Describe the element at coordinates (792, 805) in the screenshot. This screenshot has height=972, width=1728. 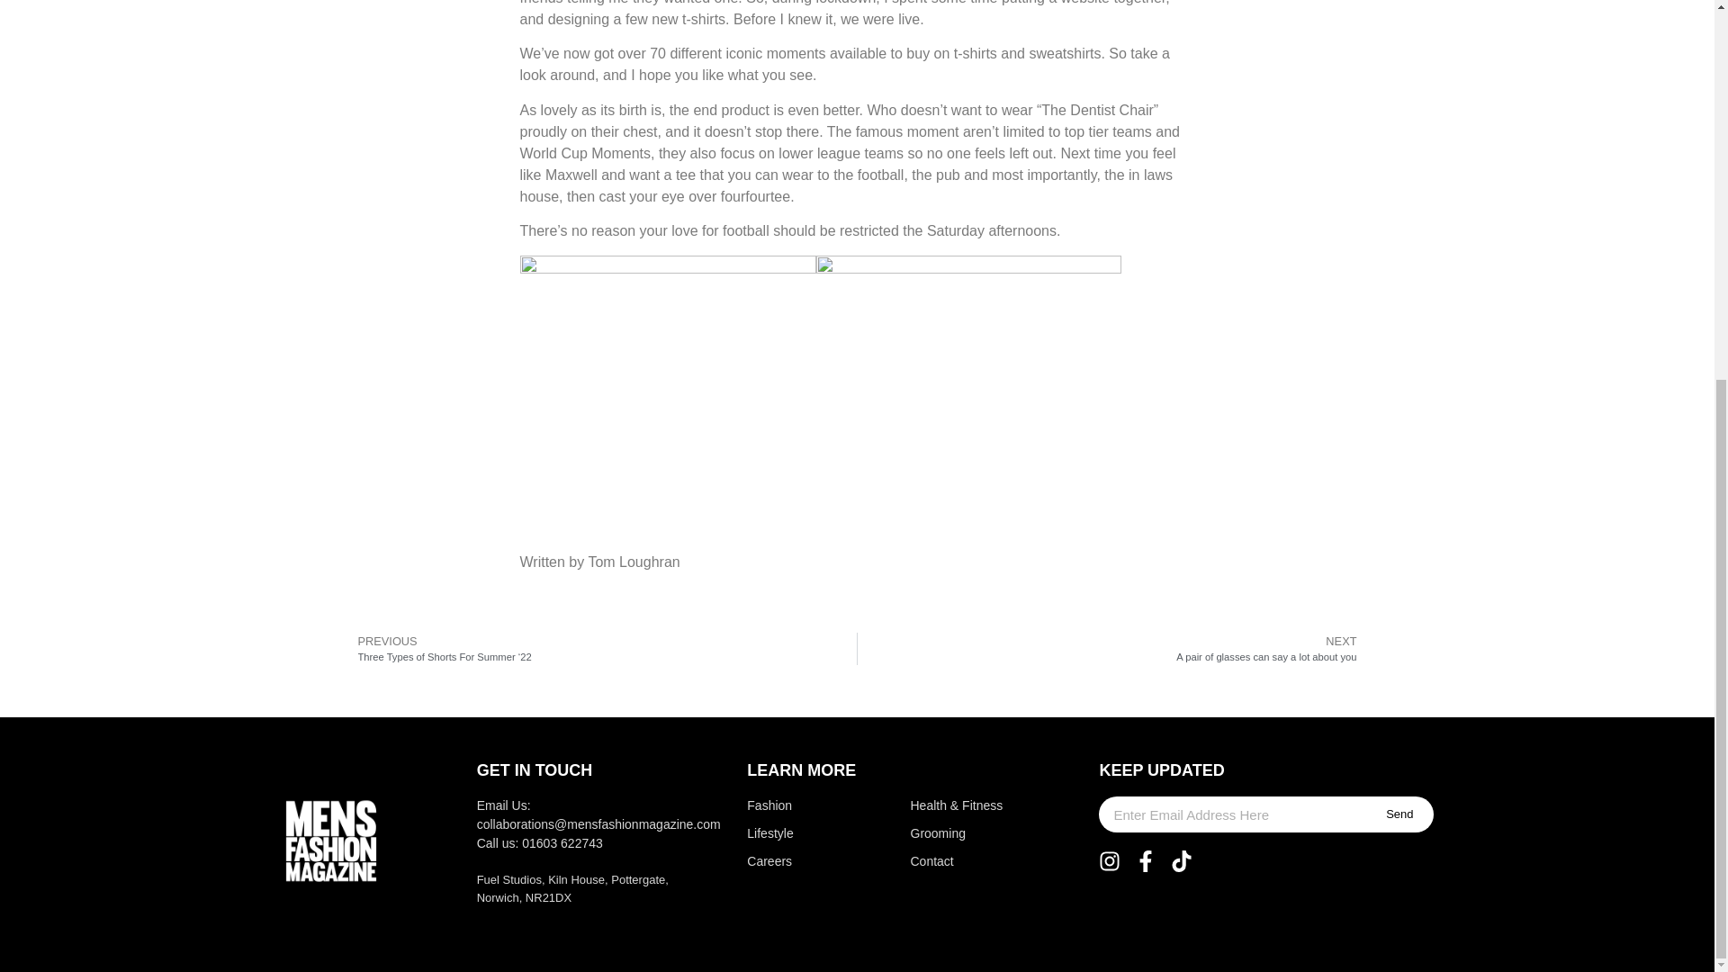
I see `Fashion` at that location.